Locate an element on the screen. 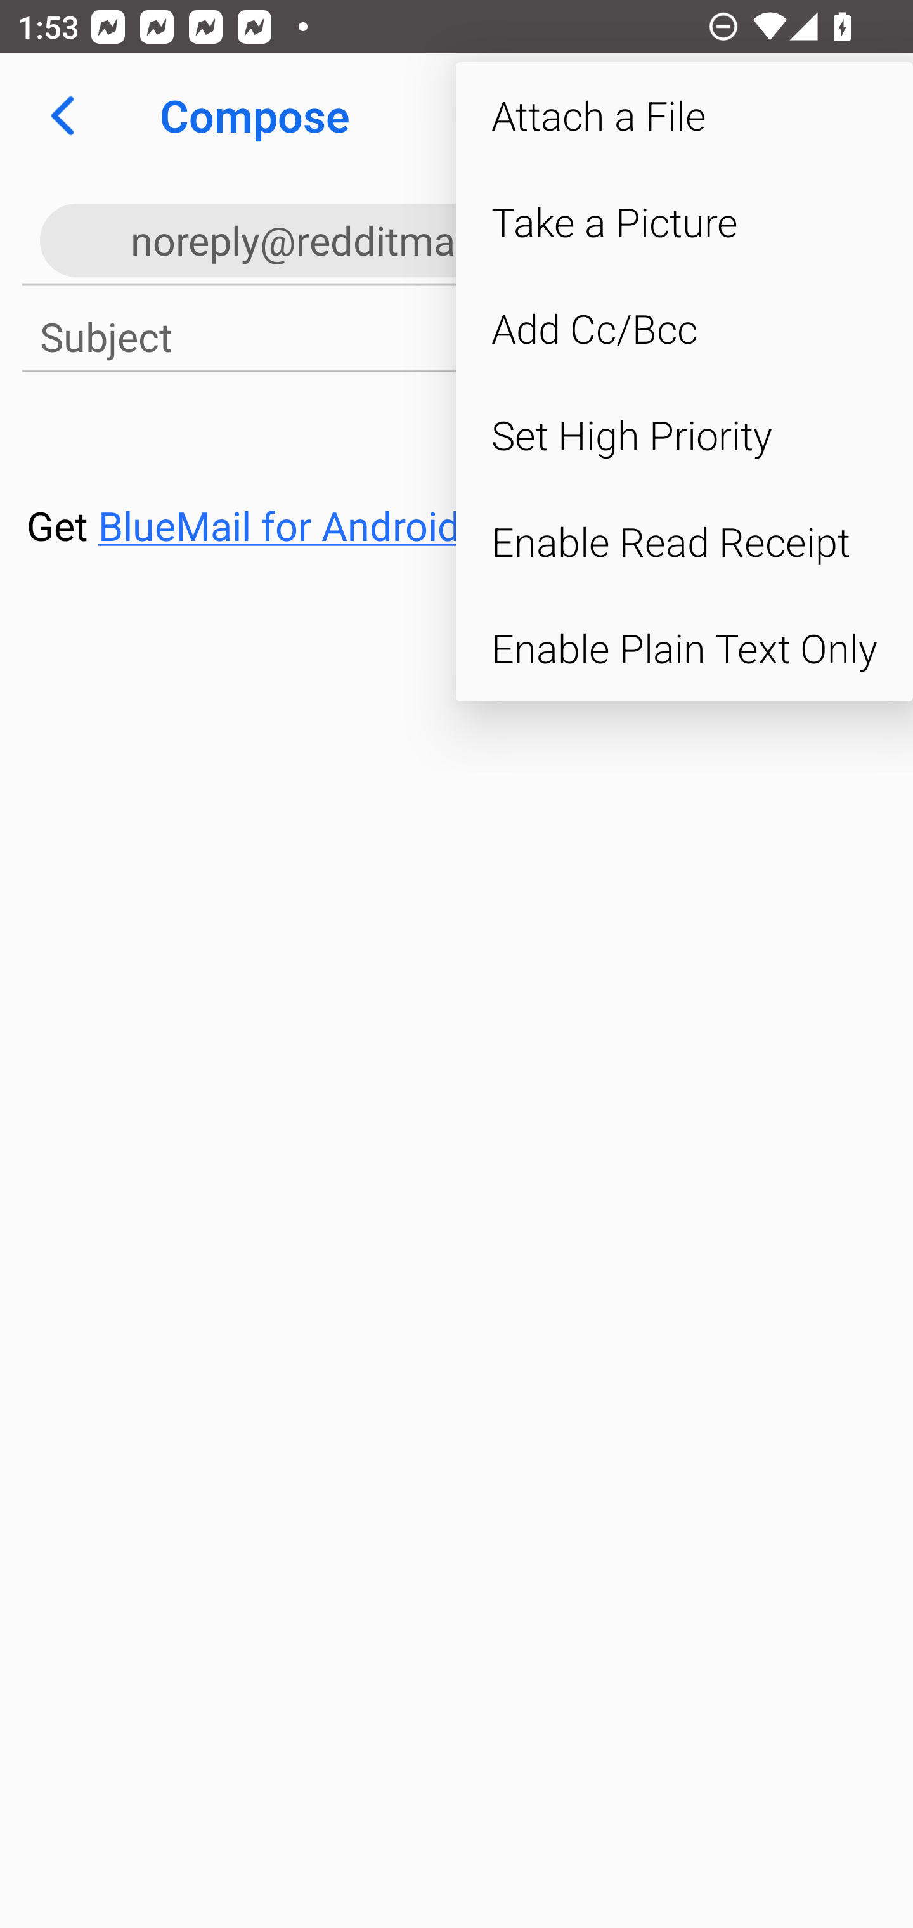 The image size is (913, 1928). Add Cc/Bcc is located at coordinates (684, 329).